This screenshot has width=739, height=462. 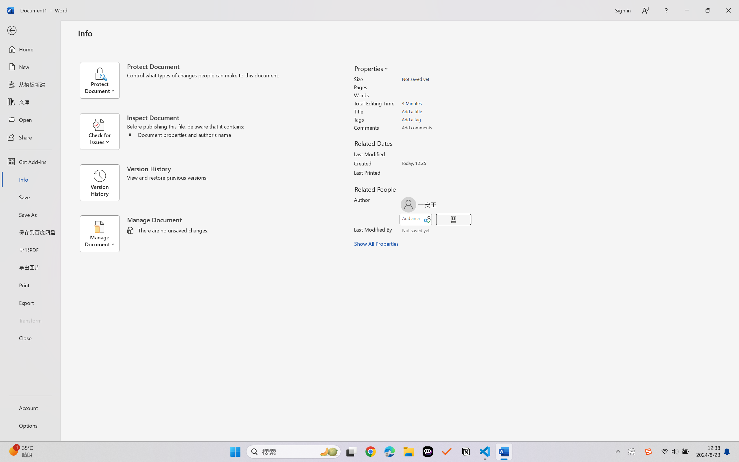 I want to click on Add an author, so click(x=410, y=219).